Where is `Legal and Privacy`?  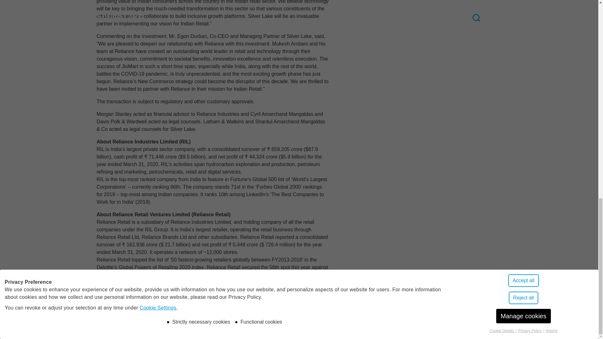 Legal and Privacy is located at coordinates (163, 328).